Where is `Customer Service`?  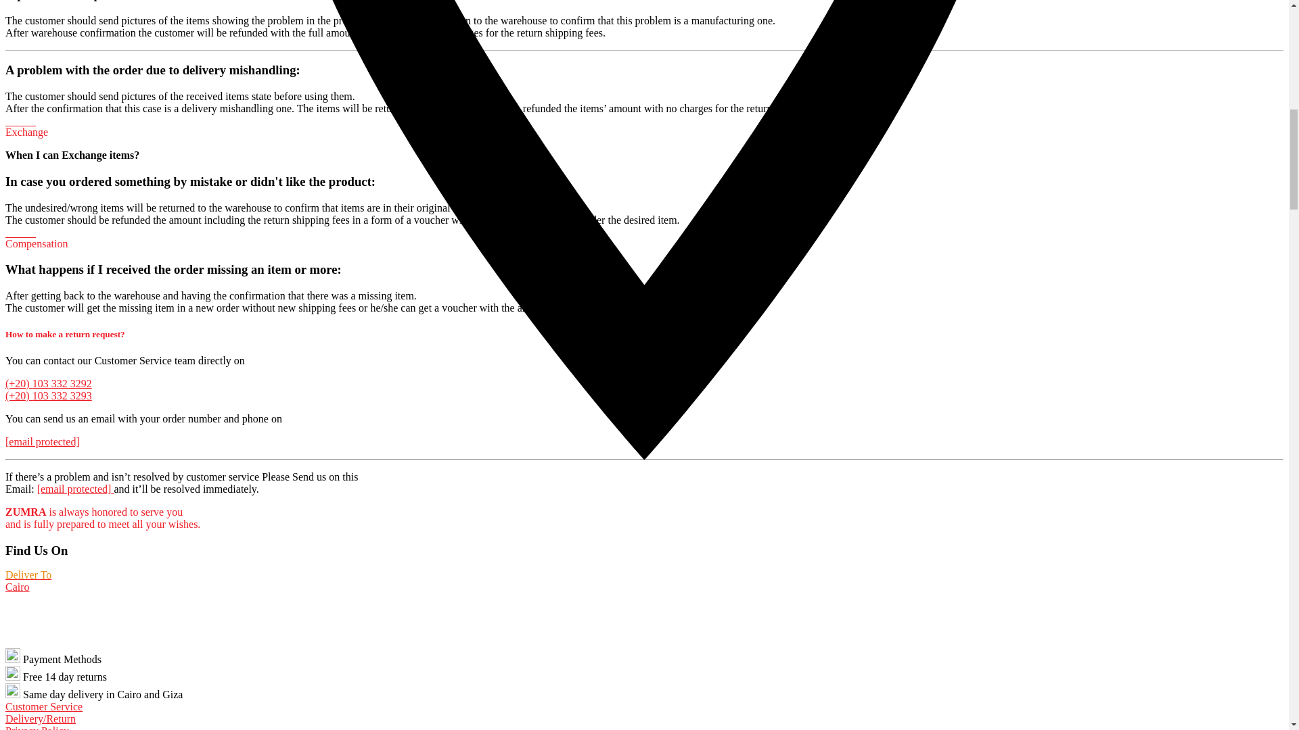
Customer Service is located at coordinates (43, 706).